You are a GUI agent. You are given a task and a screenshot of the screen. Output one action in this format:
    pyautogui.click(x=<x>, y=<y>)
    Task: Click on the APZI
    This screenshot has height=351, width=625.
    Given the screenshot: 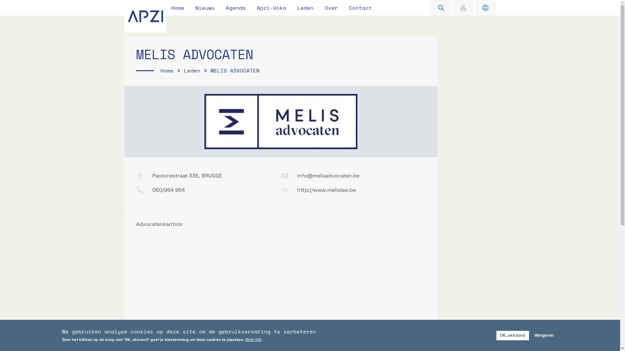 What is the action you would take?
    pyautogui.click(x=145, y=16)
    